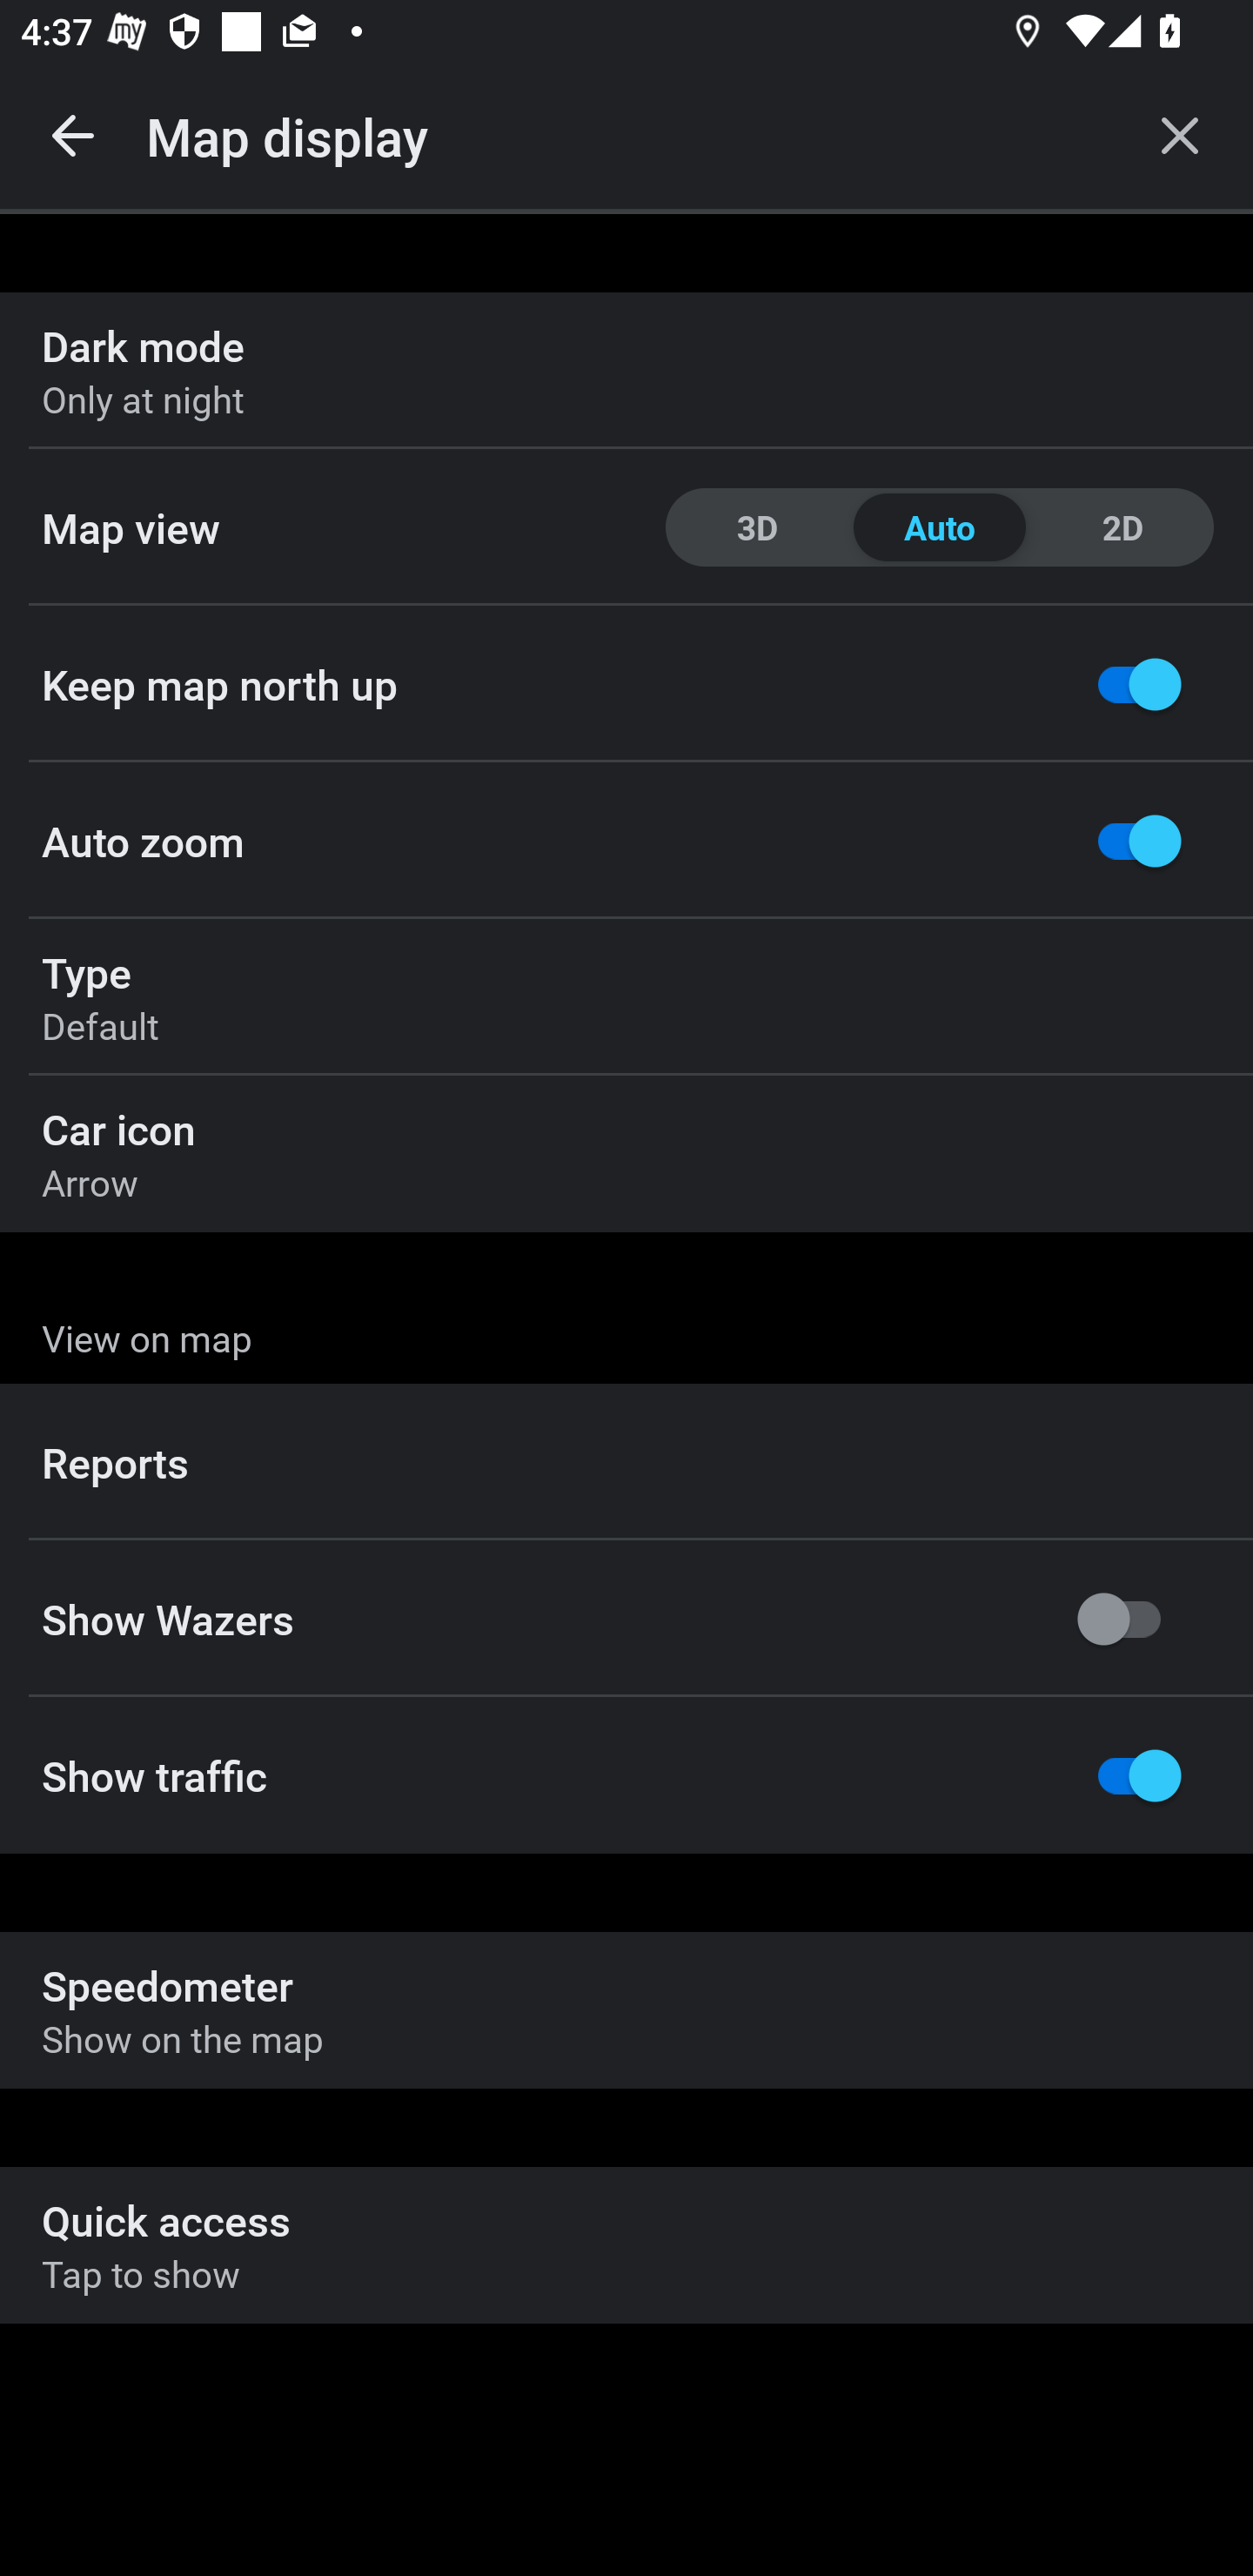 The image size is (1253, 2576). I want to click on Keep map north up, so click(626, 684).